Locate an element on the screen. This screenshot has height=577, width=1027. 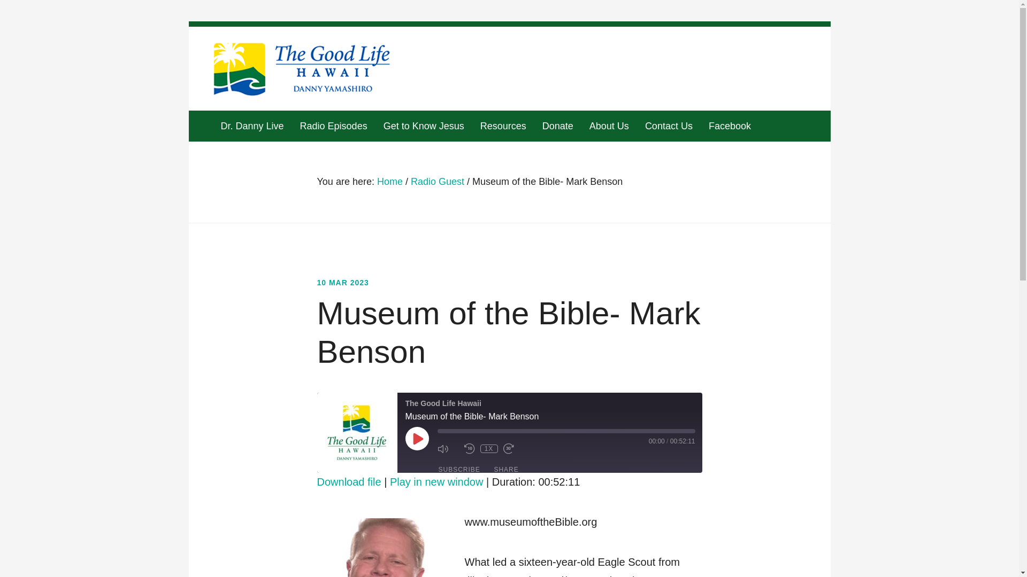
THE GOOD LIFE HAWAII is located at coordinates (302, 69).